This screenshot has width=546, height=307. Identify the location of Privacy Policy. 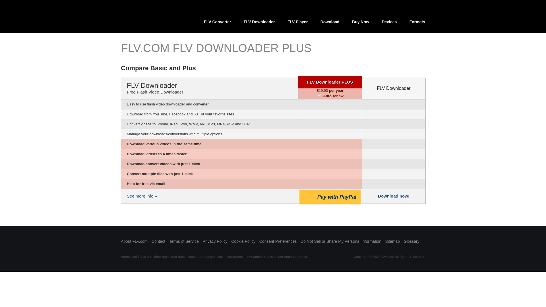
(215, 241).